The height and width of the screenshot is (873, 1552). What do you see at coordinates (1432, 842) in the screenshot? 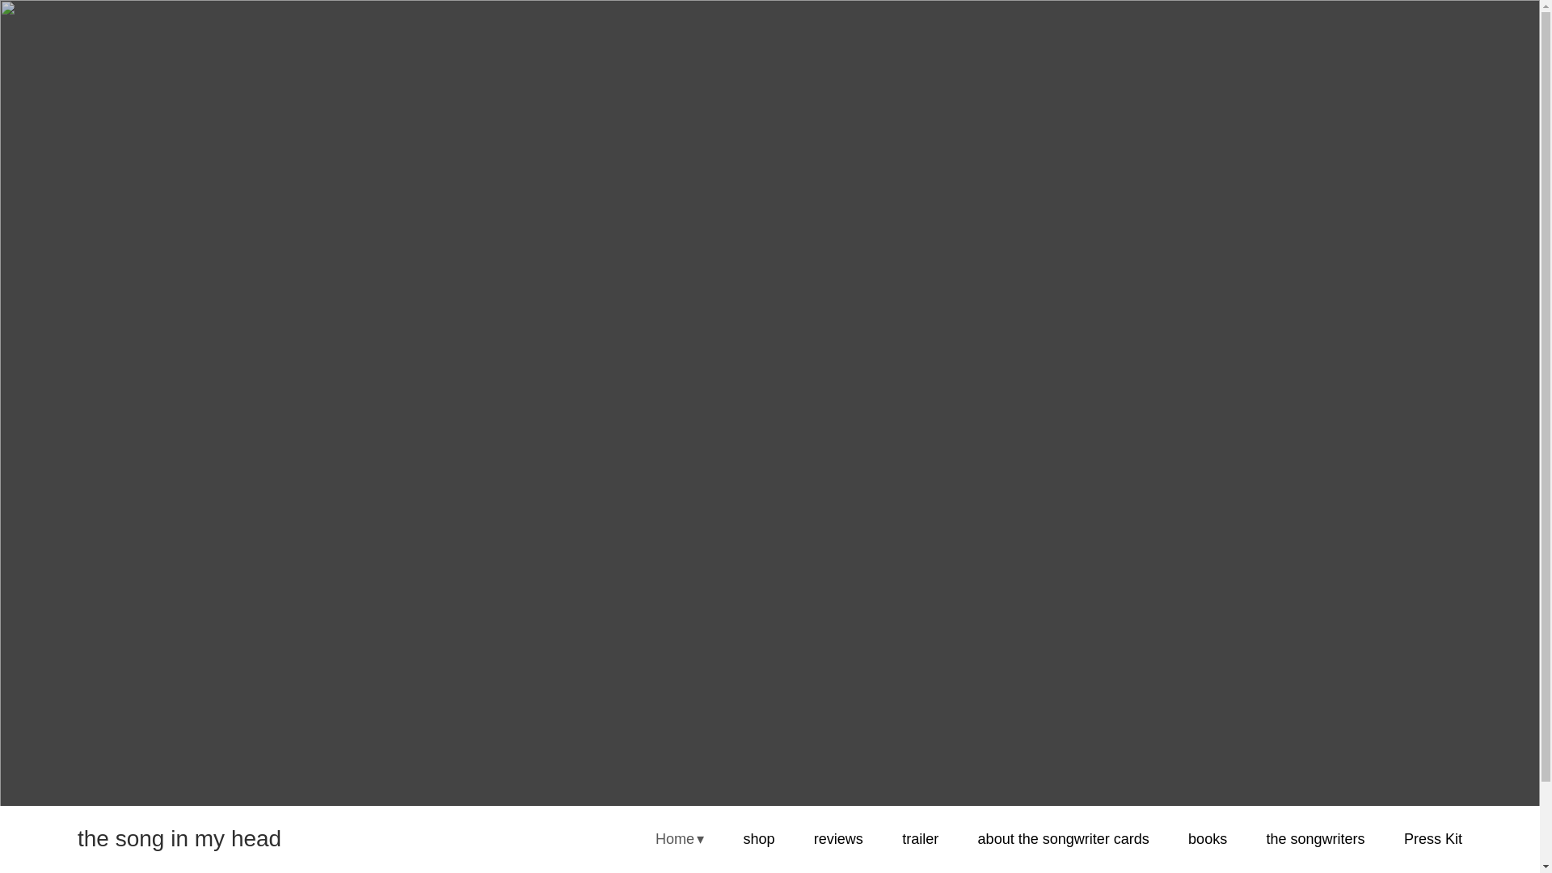
I see `Press Kit` at bounding box center [1432, 842].